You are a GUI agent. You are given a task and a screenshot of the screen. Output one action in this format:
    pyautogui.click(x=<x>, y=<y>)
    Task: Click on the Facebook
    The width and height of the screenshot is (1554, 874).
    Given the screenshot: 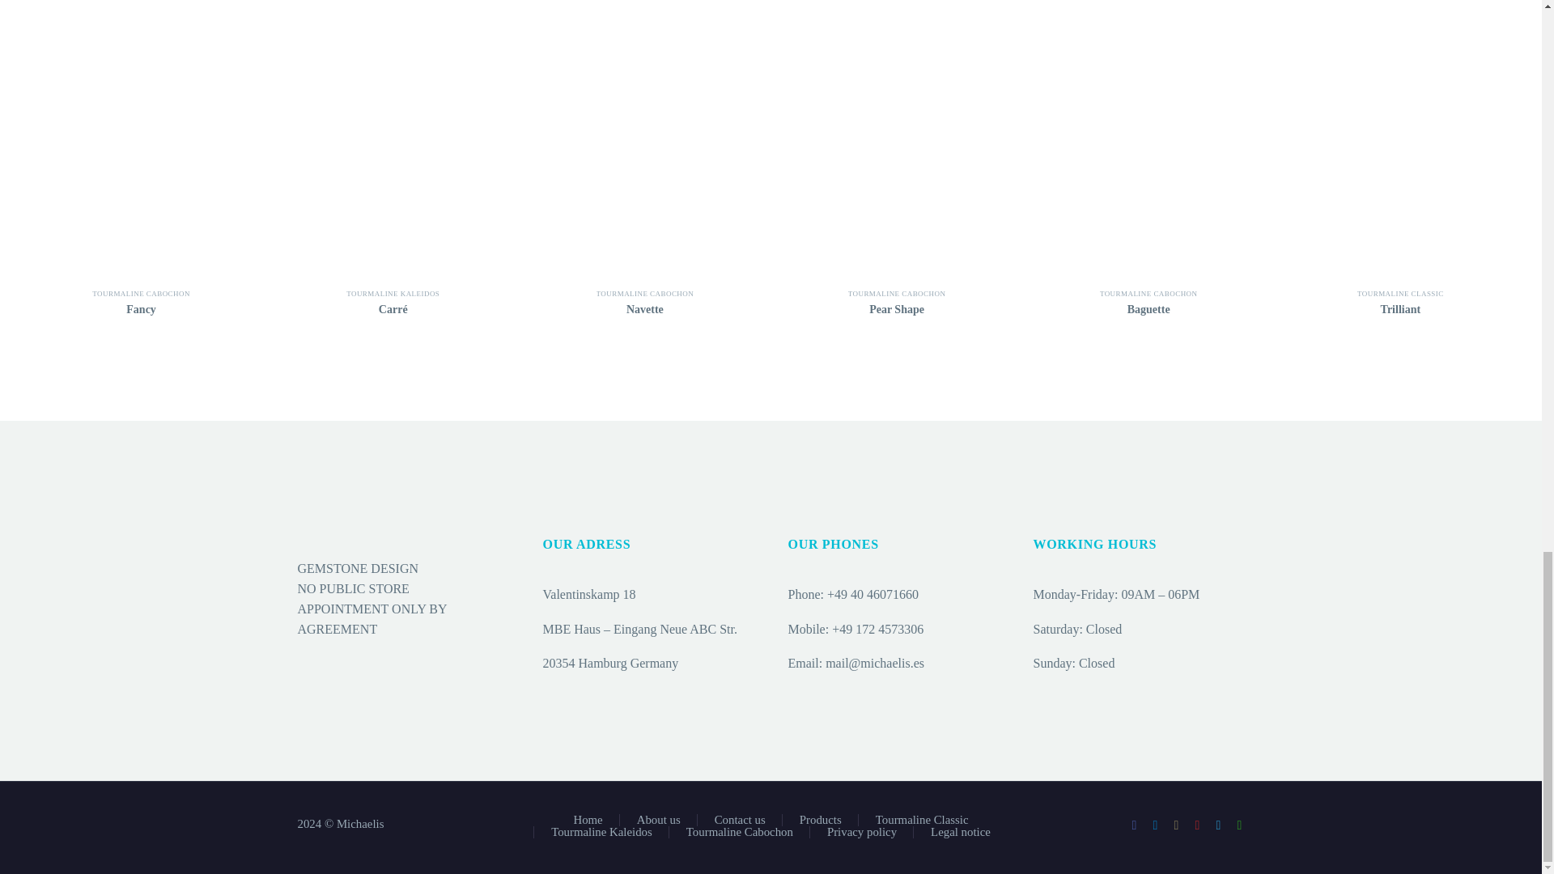 What is the action you would take?
    pyautogui.click(x=1134, y=825)
    